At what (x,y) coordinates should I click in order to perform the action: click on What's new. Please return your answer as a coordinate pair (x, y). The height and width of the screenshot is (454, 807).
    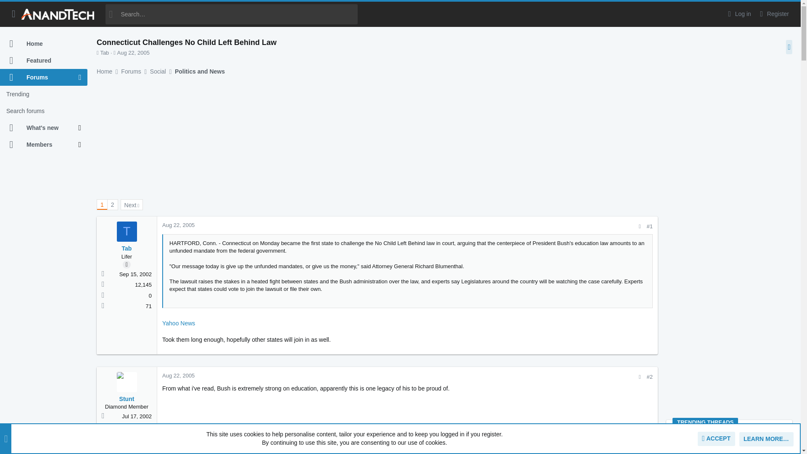
    Looking at the image, I should click on (39, 128).